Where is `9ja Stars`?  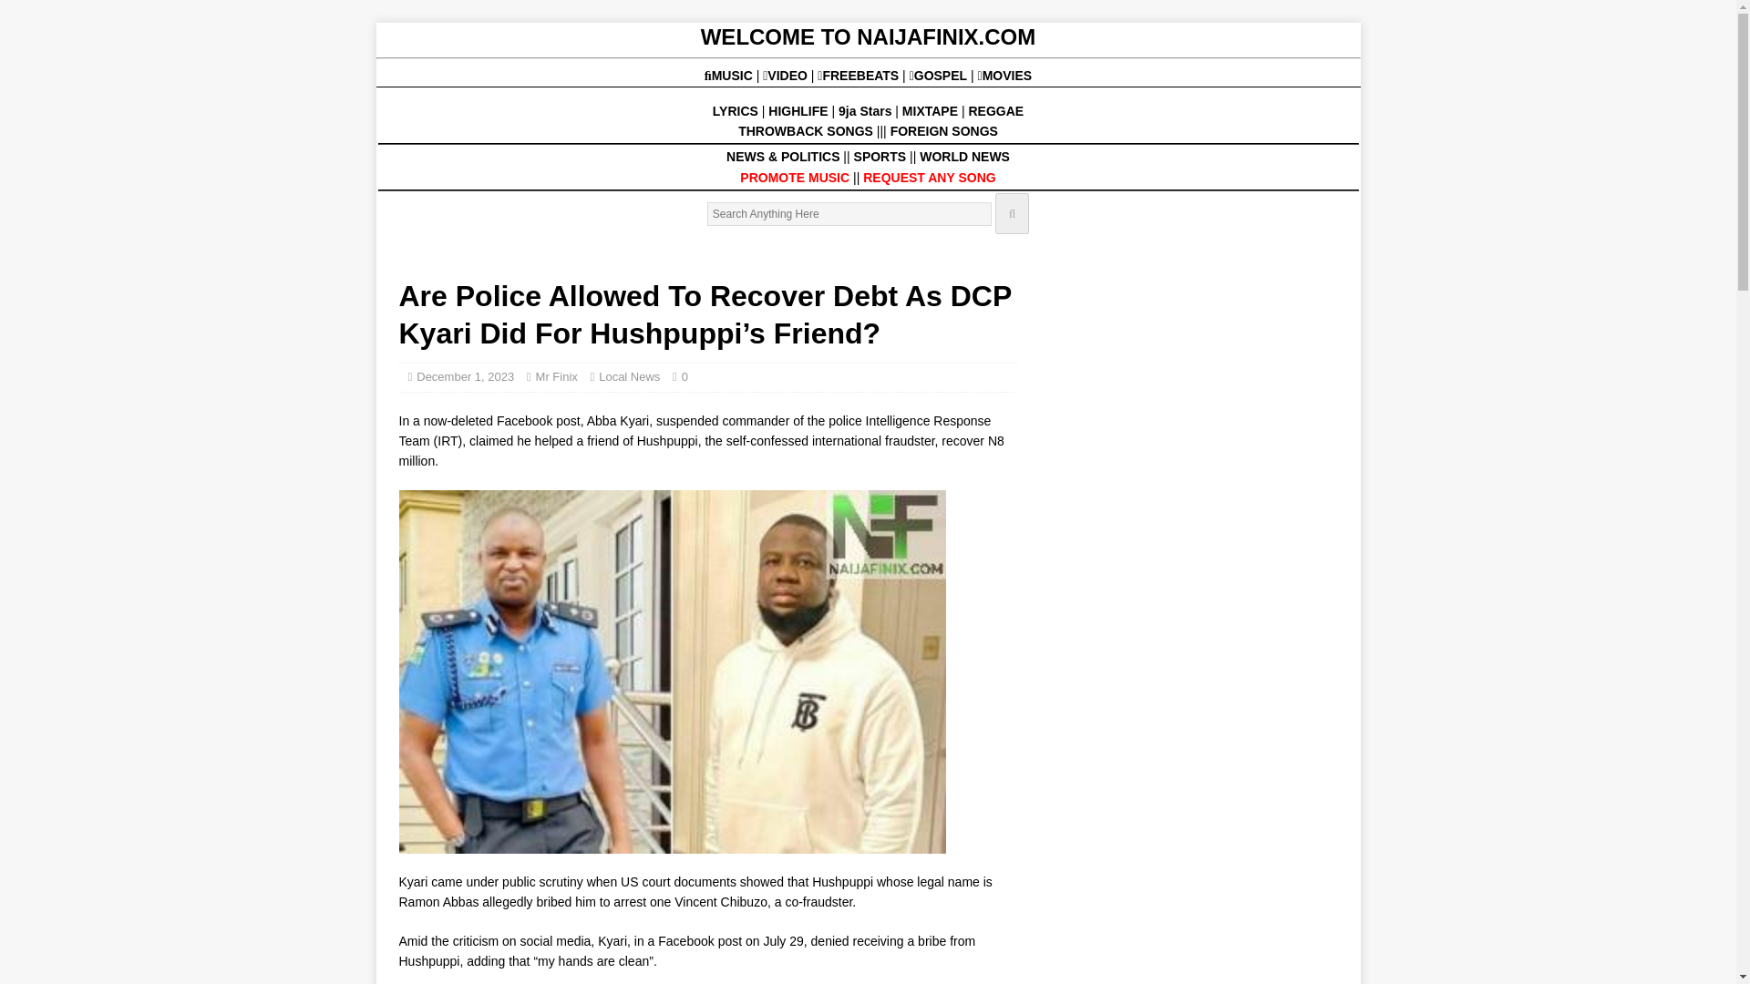 9ja Stars is located at coordinates (864, 111).